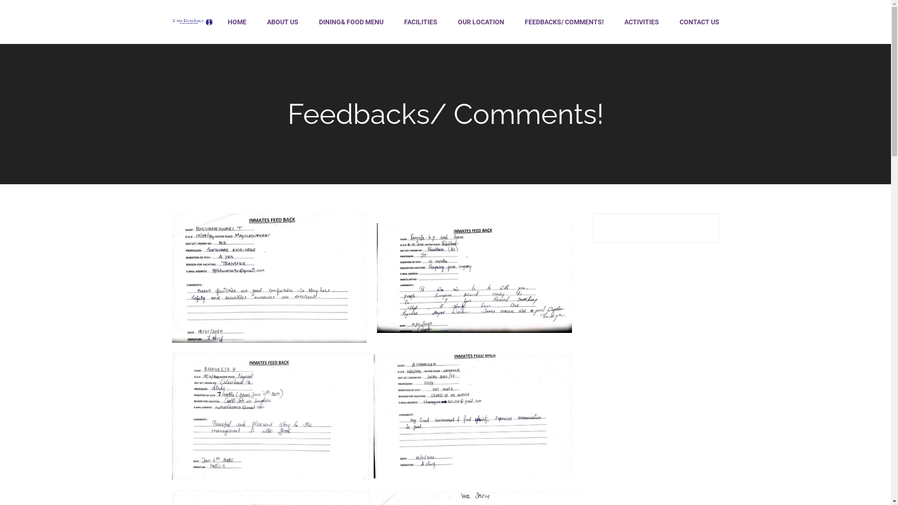  I want to click on FEEDBACKS/ COMMENTS!, so click(564, 24).